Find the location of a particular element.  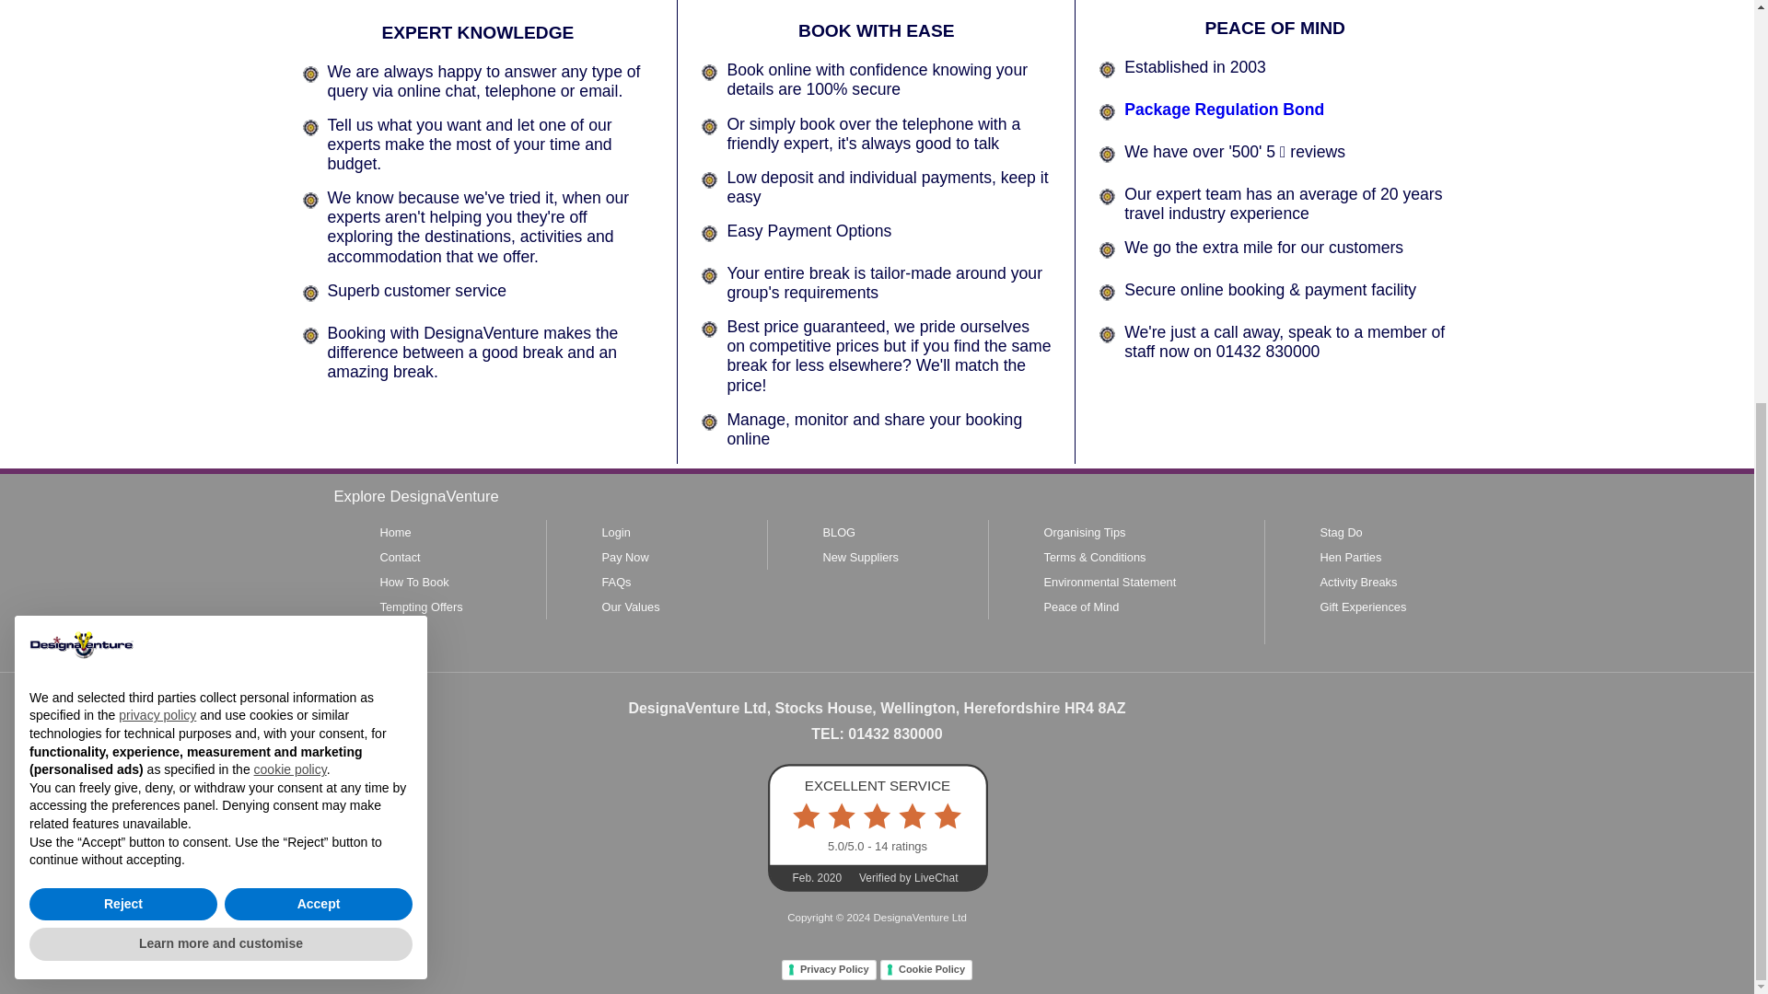

Privacy Policy  is located at coordinates (829, 970).